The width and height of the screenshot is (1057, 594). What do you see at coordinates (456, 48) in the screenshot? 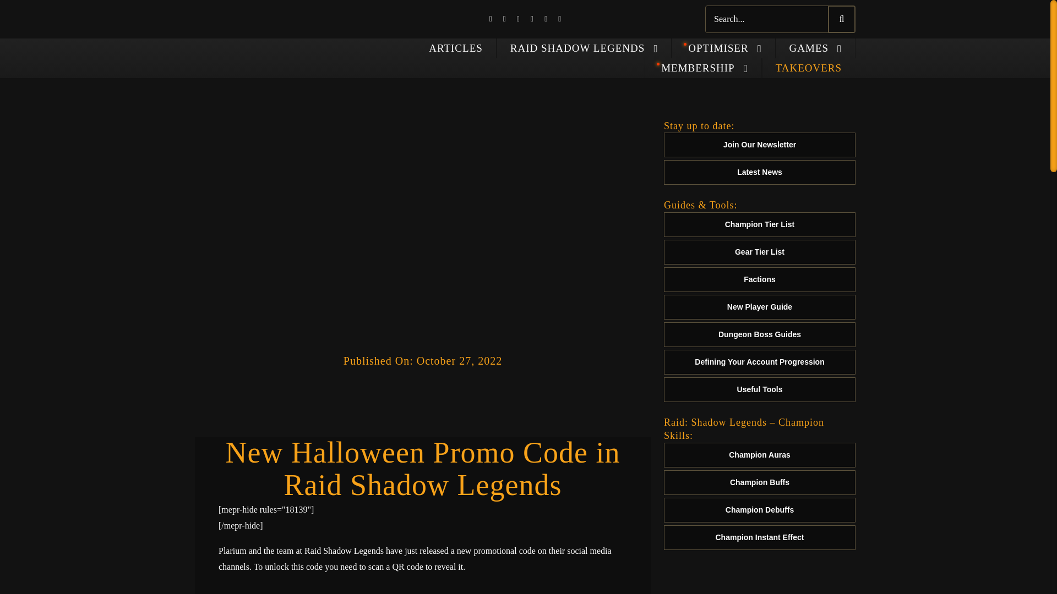
I see `ARTICLES` at bounding box center [456, 48].